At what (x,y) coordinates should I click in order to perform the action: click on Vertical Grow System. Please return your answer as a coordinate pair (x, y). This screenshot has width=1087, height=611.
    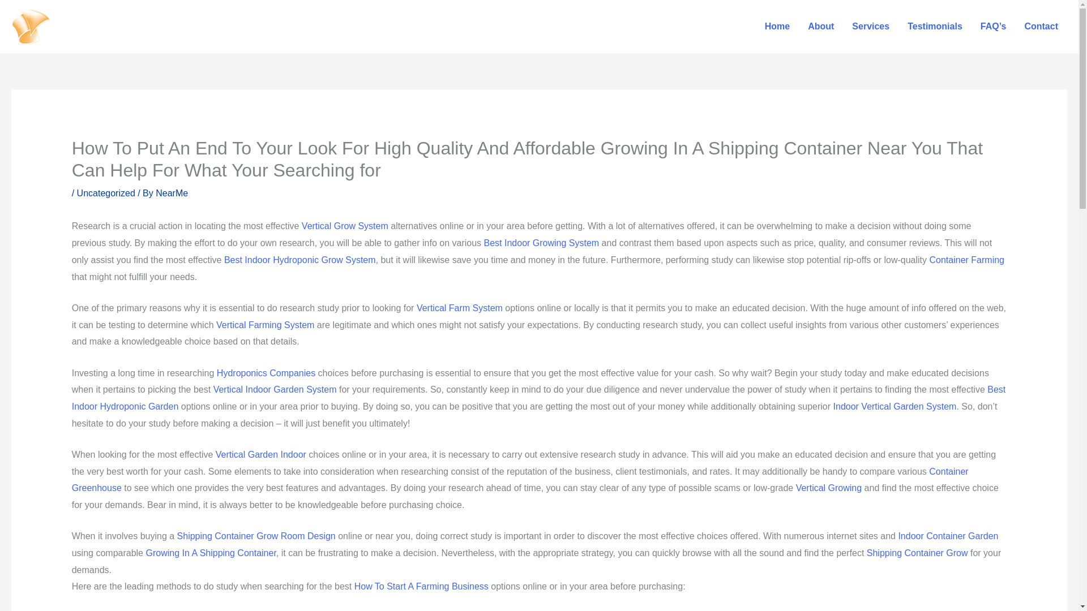
    Looking at the image, I should click on (345, 226).